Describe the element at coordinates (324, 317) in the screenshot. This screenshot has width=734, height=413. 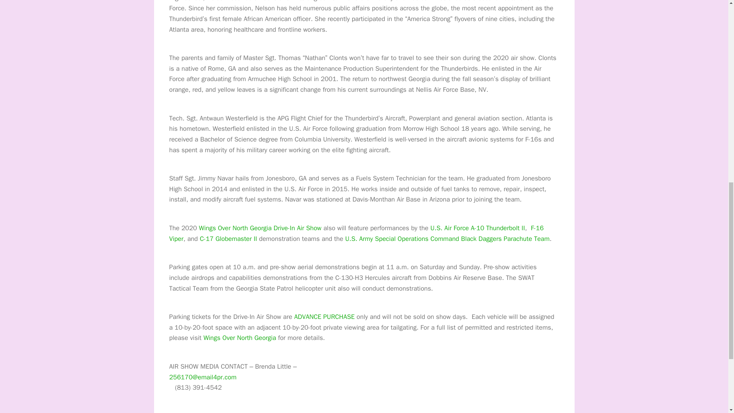
I see `ADVANCE PURCHASE` at that location.